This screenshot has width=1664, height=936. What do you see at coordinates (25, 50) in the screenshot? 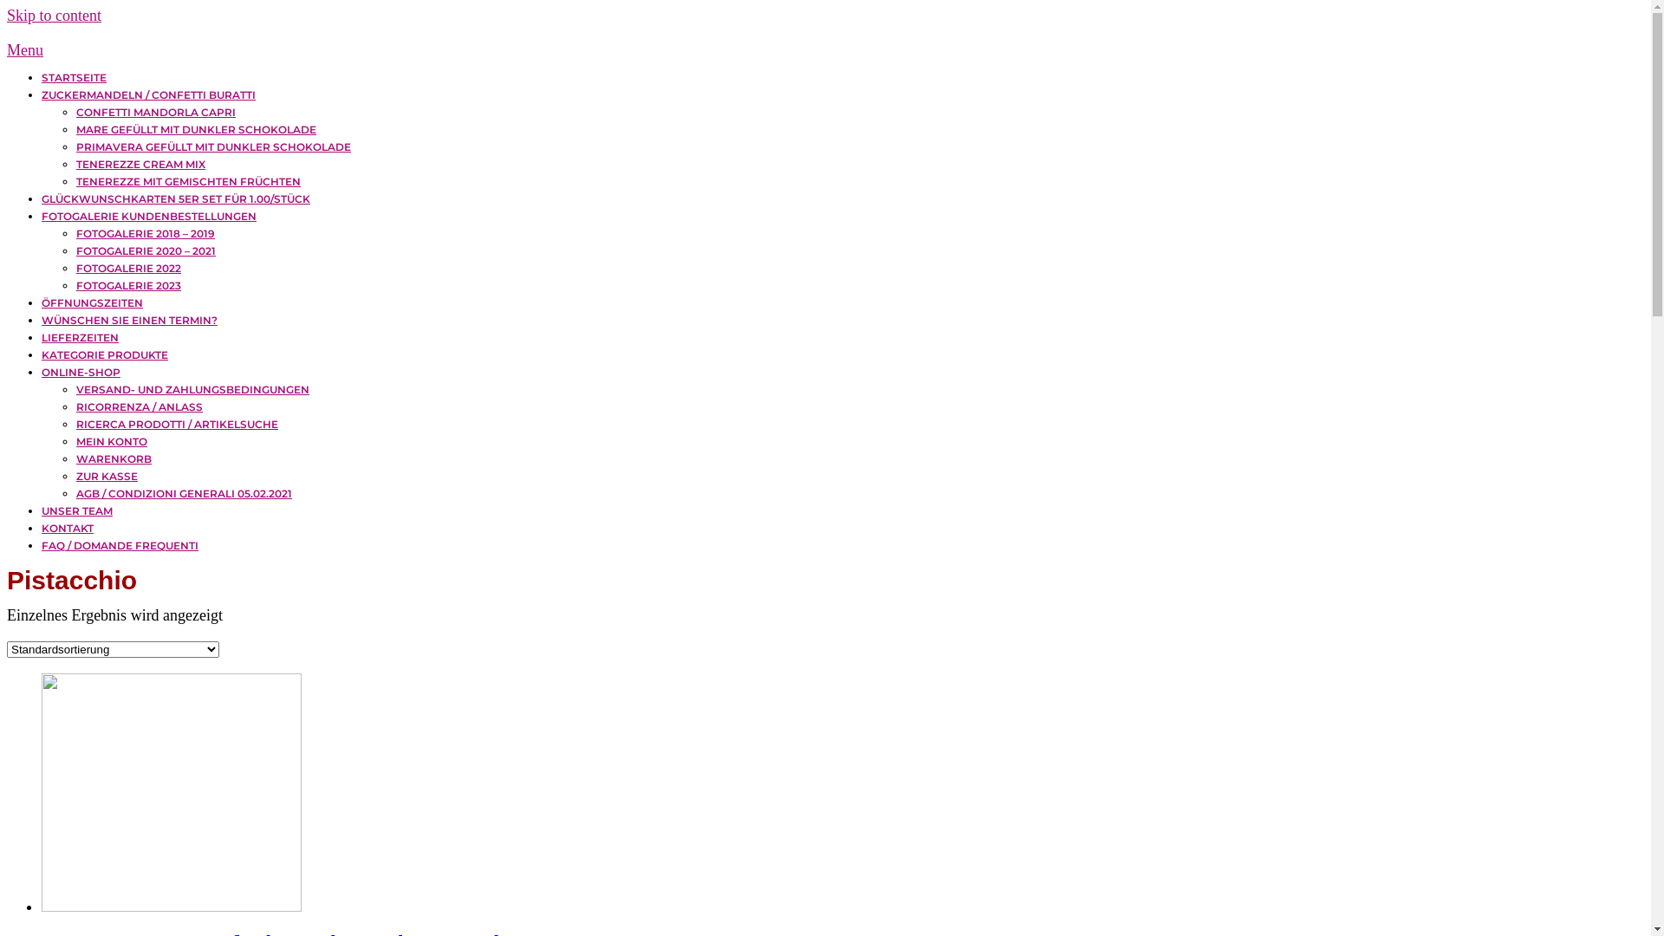
I see `Menu` at bounding box center [25, 50].